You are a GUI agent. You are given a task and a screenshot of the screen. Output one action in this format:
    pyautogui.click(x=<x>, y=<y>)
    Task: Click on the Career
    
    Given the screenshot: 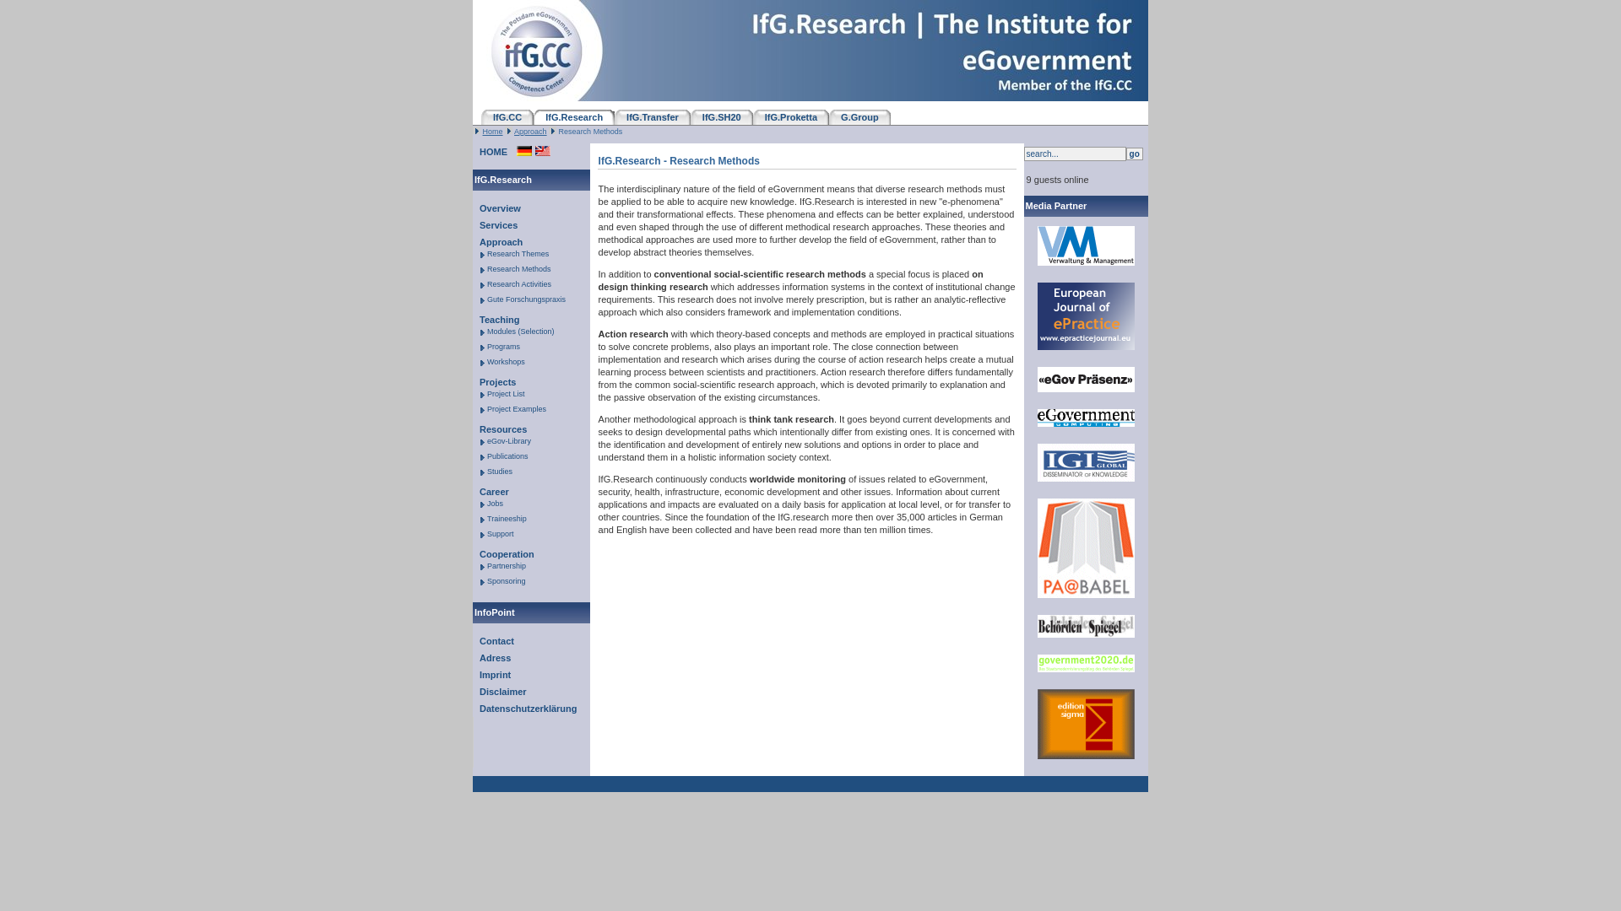 What is the action you would take?
    pyautogui.click(x=491, y=492)
    